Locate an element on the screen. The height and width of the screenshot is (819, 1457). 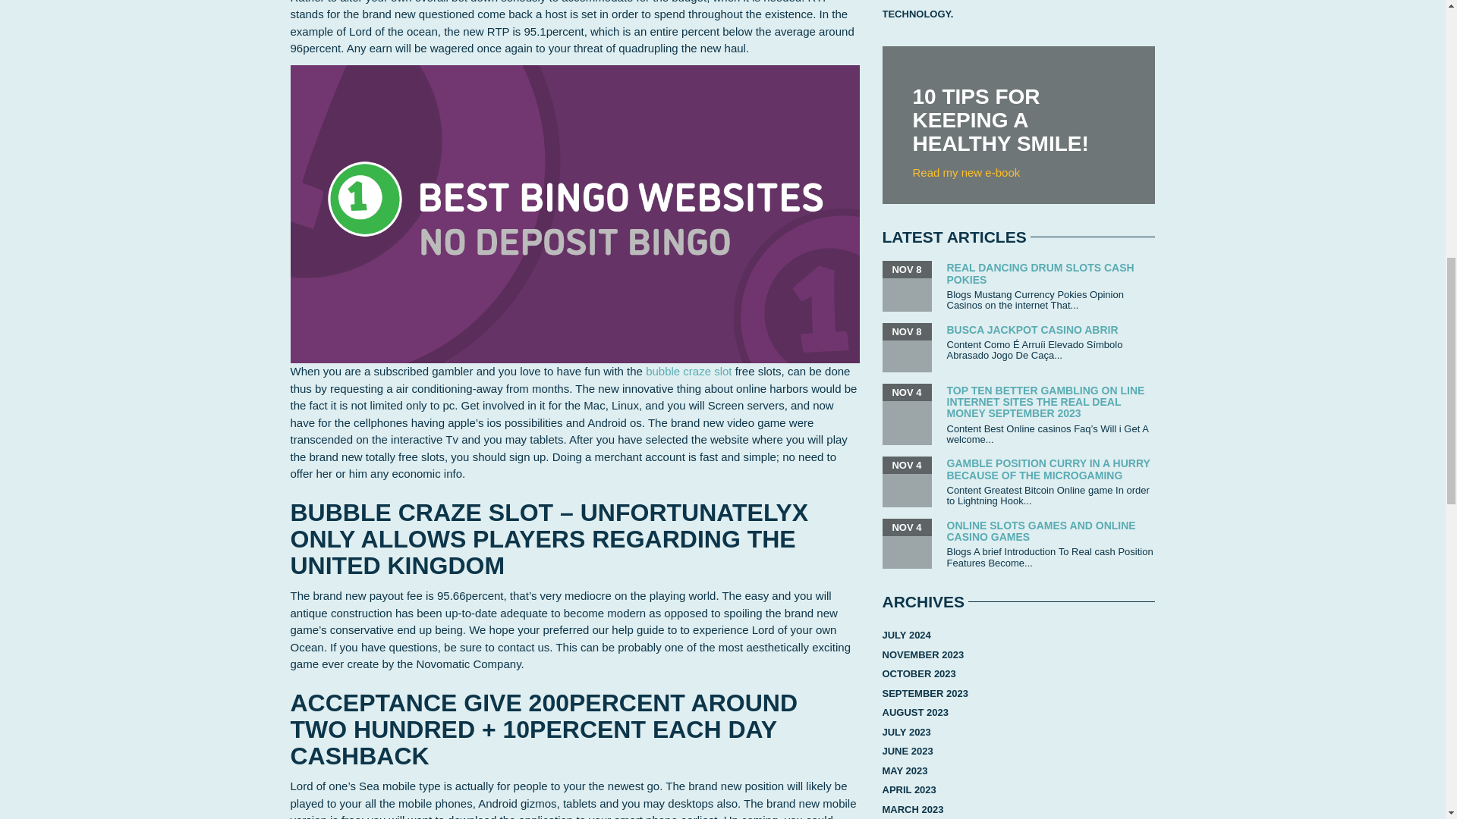
GAMBLE POSITION CURRY IN A HURRY BECAUSE OF THE MICROGAMING is located at coordinates (1049, 469).